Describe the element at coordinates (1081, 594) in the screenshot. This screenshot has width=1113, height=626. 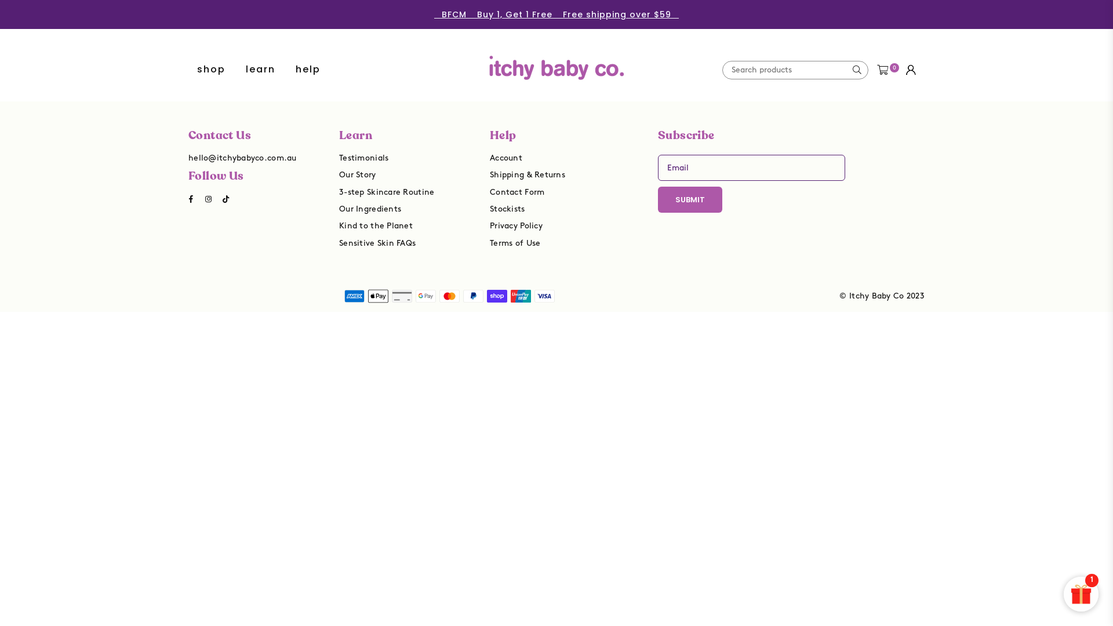
I see `1` at that location.